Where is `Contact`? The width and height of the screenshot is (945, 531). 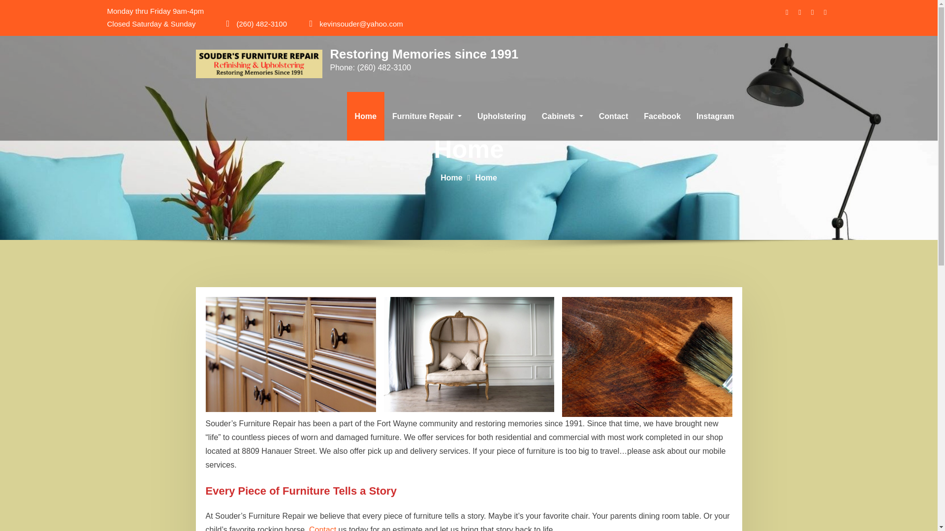 Contact is located at coordinates (322, 528).